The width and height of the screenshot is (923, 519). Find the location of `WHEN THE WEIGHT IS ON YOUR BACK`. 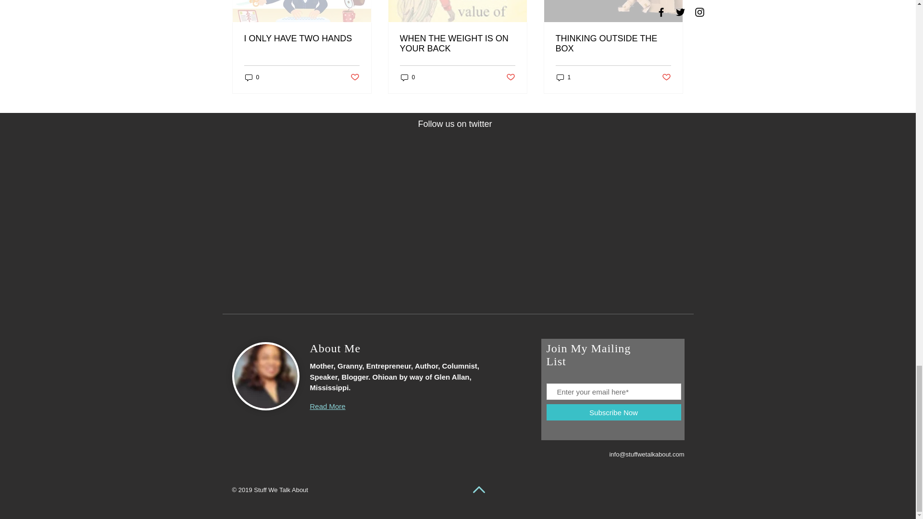

WHEN THE WEIGHT IS ON YOUR BACK is located at coordinates (457, 44).